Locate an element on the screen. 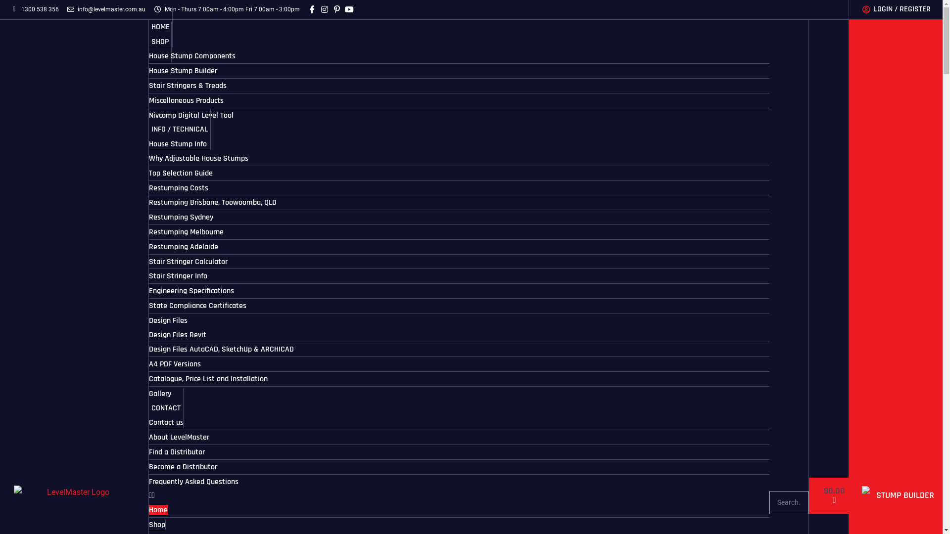 Image resolution: width=950 pixels, height=534 pixels. State Compliance Certificates is located at coordinates (198, 306).